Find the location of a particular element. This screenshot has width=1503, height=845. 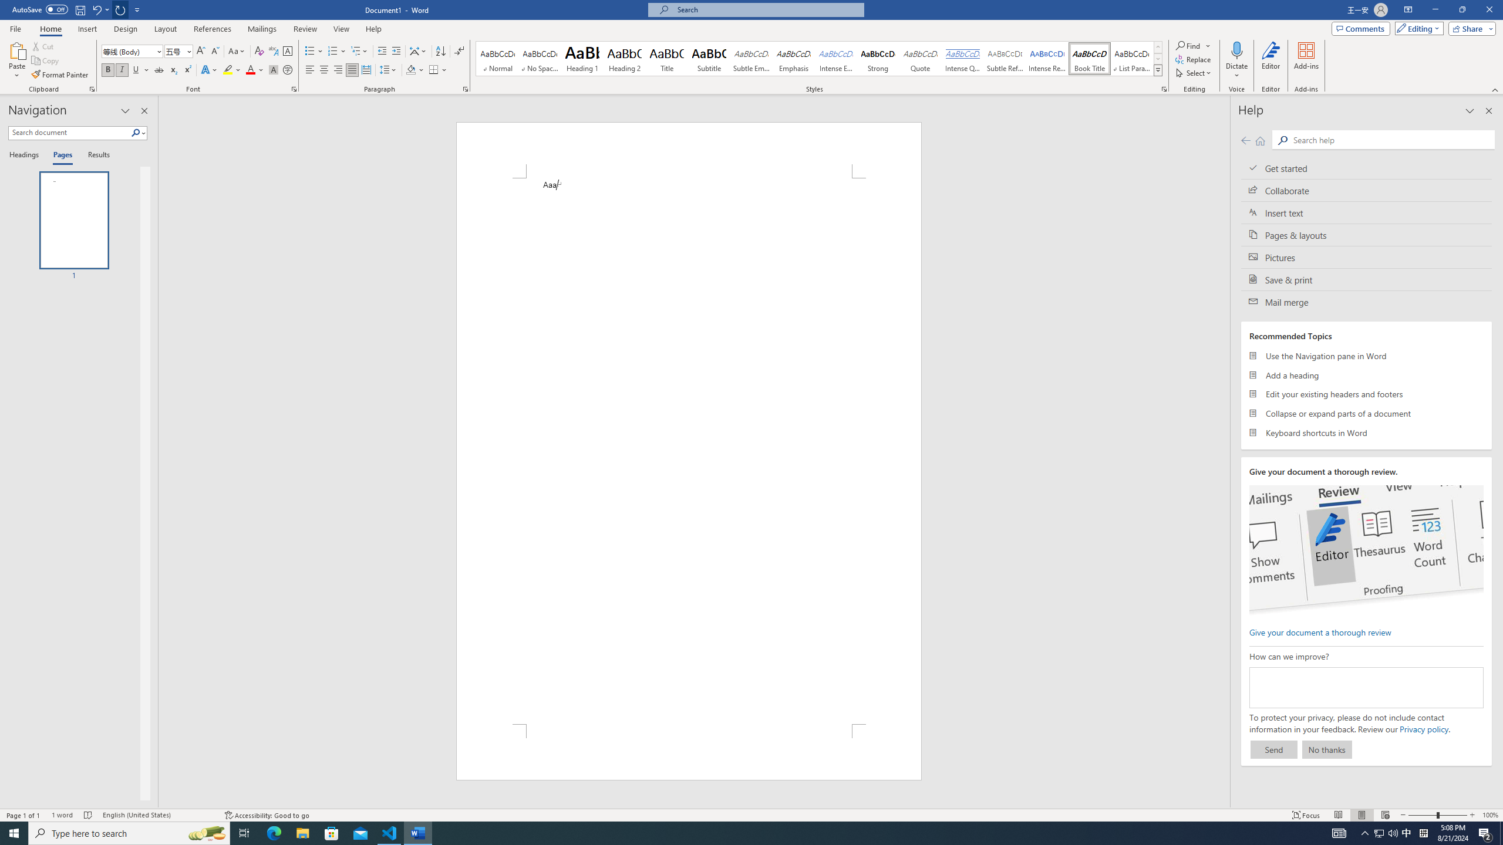

Edit your existing headers and footers is located at coordinates (1367, 394).